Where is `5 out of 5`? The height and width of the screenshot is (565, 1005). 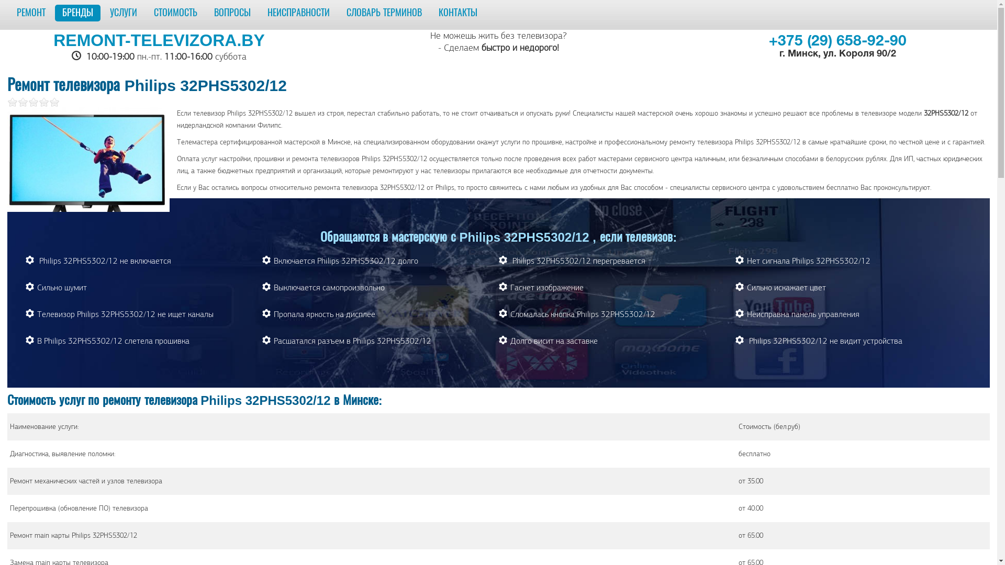 5 out of 5 is located at coordinates (33, 101).